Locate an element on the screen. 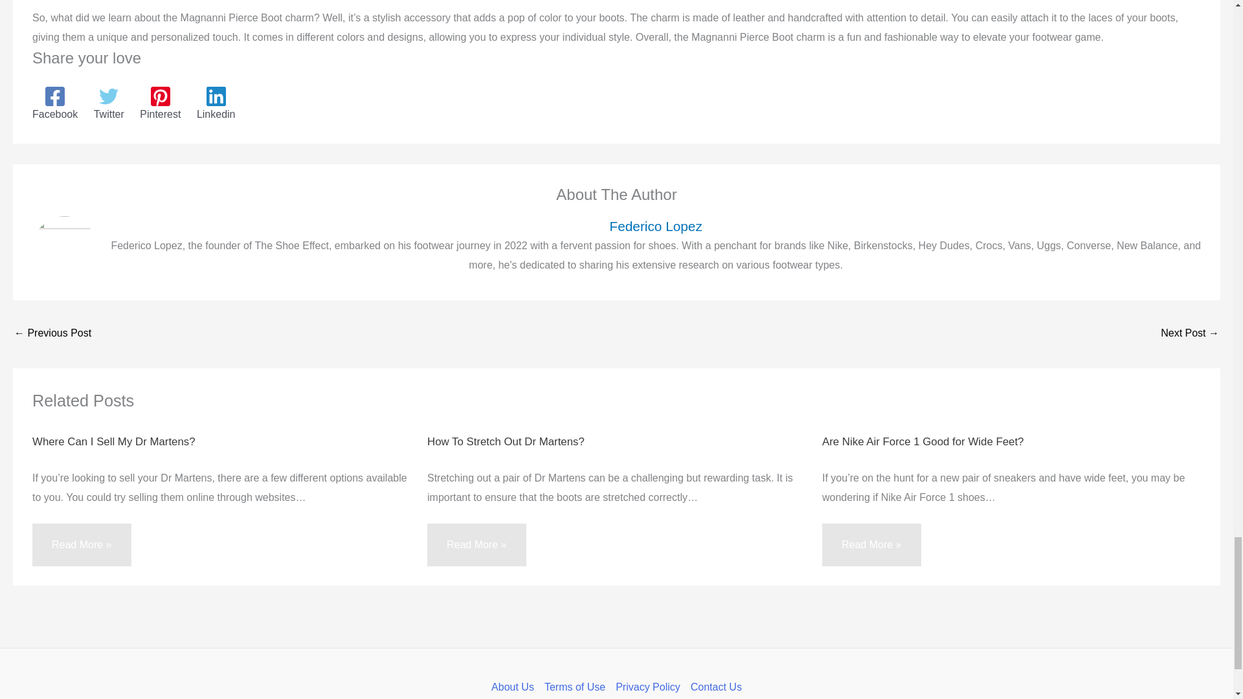 This screenshot has height=699, width=1243. Privacy Policy is located at coordinates (647, 687).